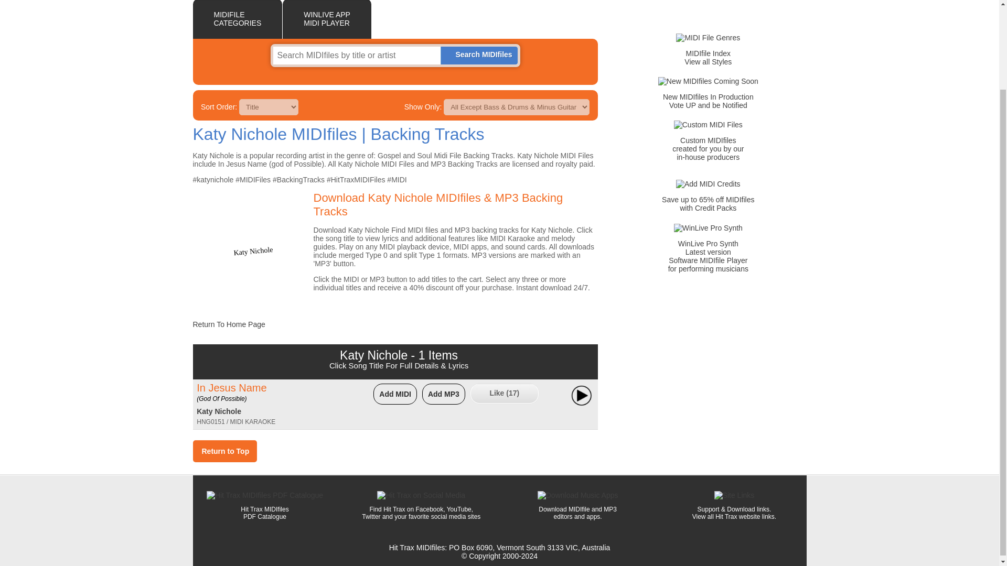 Image resolution: width=1007 pixels, height=566 pixels. Describe the element at coordinates (395, 134) in the screenshot. I see `Return to Home Page` at that location.